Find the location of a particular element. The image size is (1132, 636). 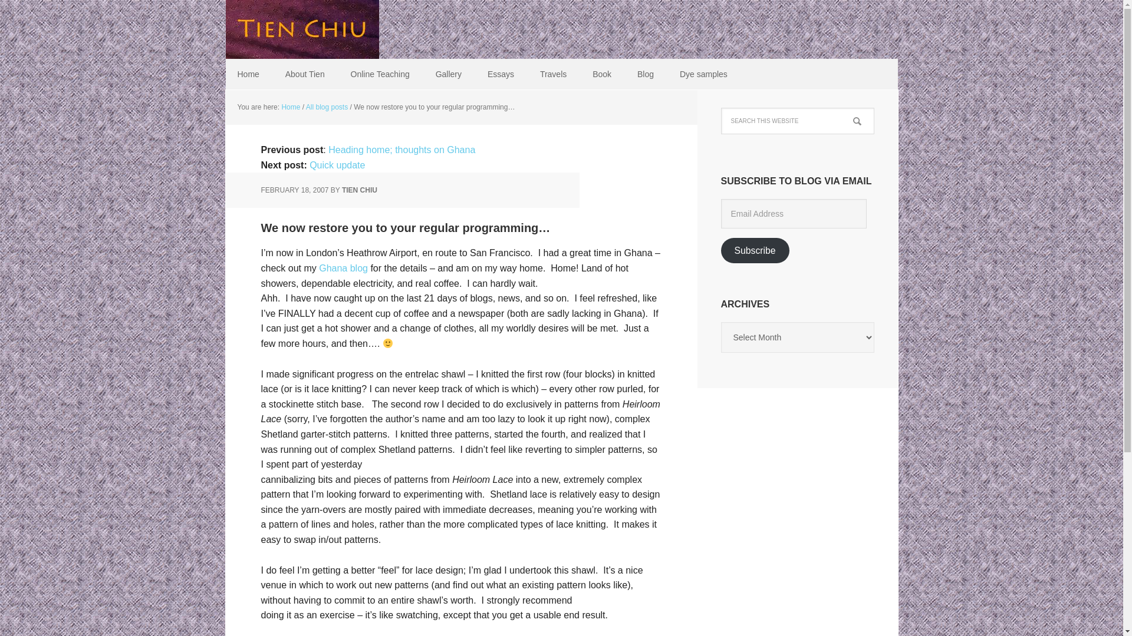

Gallery is located at coordinates (448, 74).